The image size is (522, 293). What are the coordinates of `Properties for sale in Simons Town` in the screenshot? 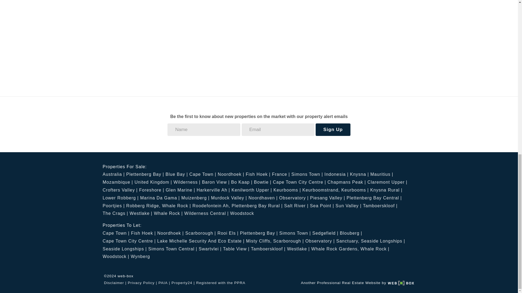 It's located at (307, 174).